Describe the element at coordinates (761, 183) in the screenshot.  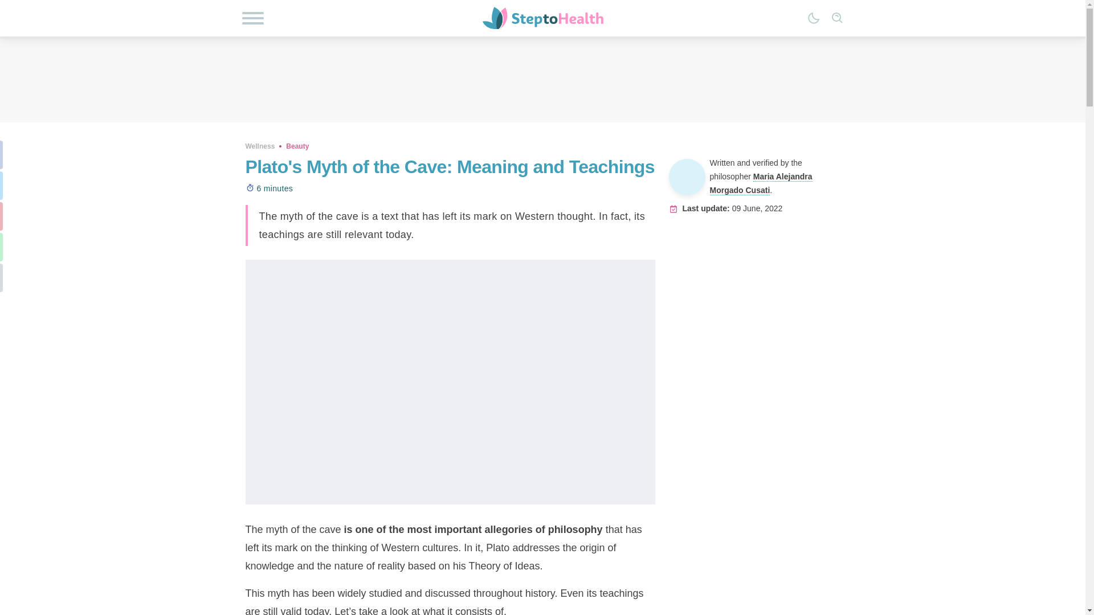
I see `Maria Alejandra Morgado Cusati` at that location.